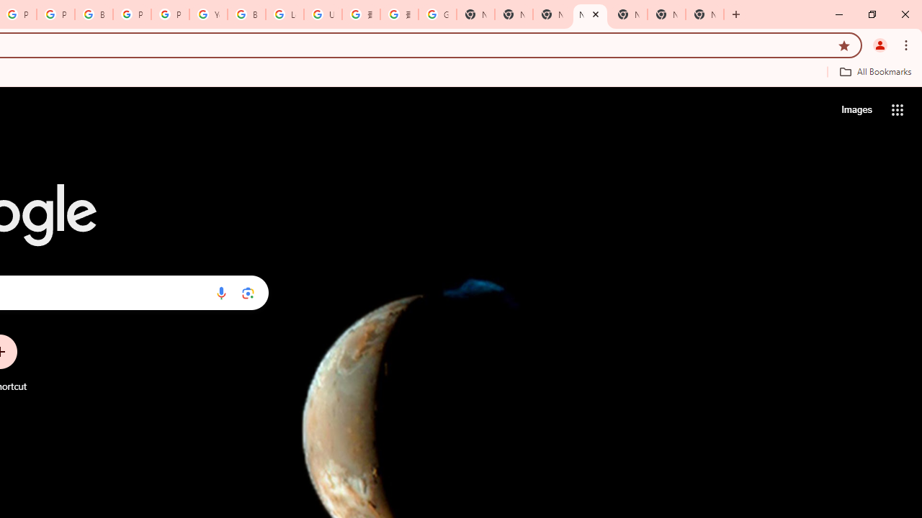  What do you see at coordinates (55, 14) in the screenshot?
I see `Privacy Help Center - Policies Help` at bounding box center [55, 14].